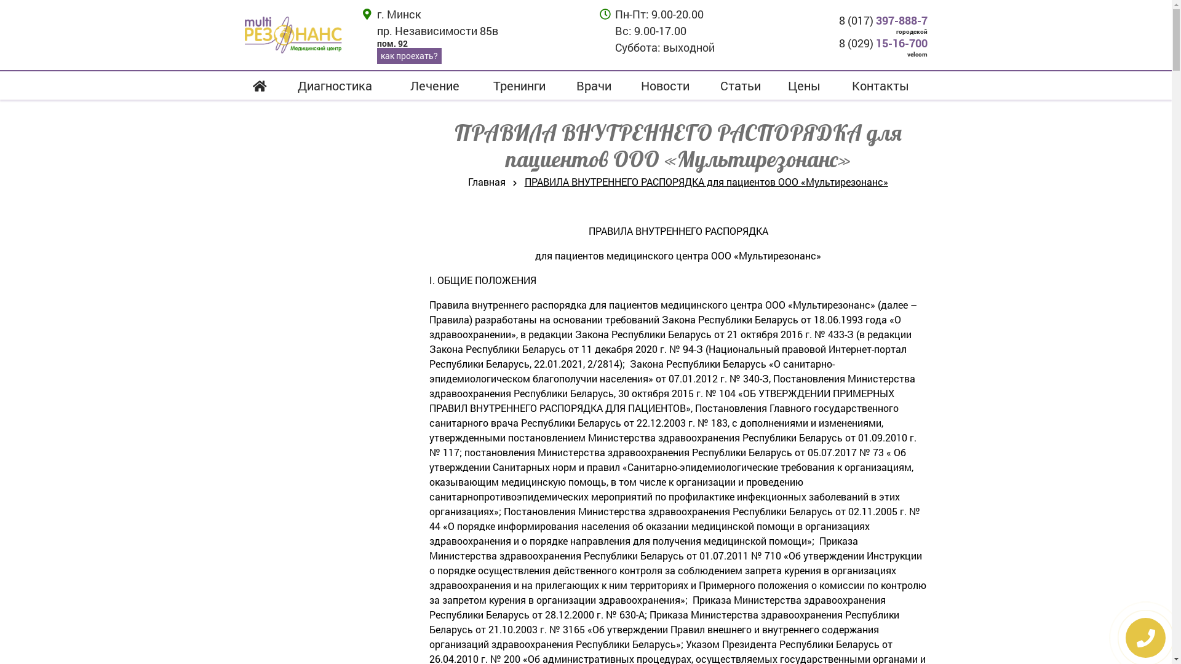 Image resolution: width=1181 pixels, height=664 pixels. Describe the element at coordinates (849, 43) in the screenshot. I see `8 (029) 15-16-700` at that location.